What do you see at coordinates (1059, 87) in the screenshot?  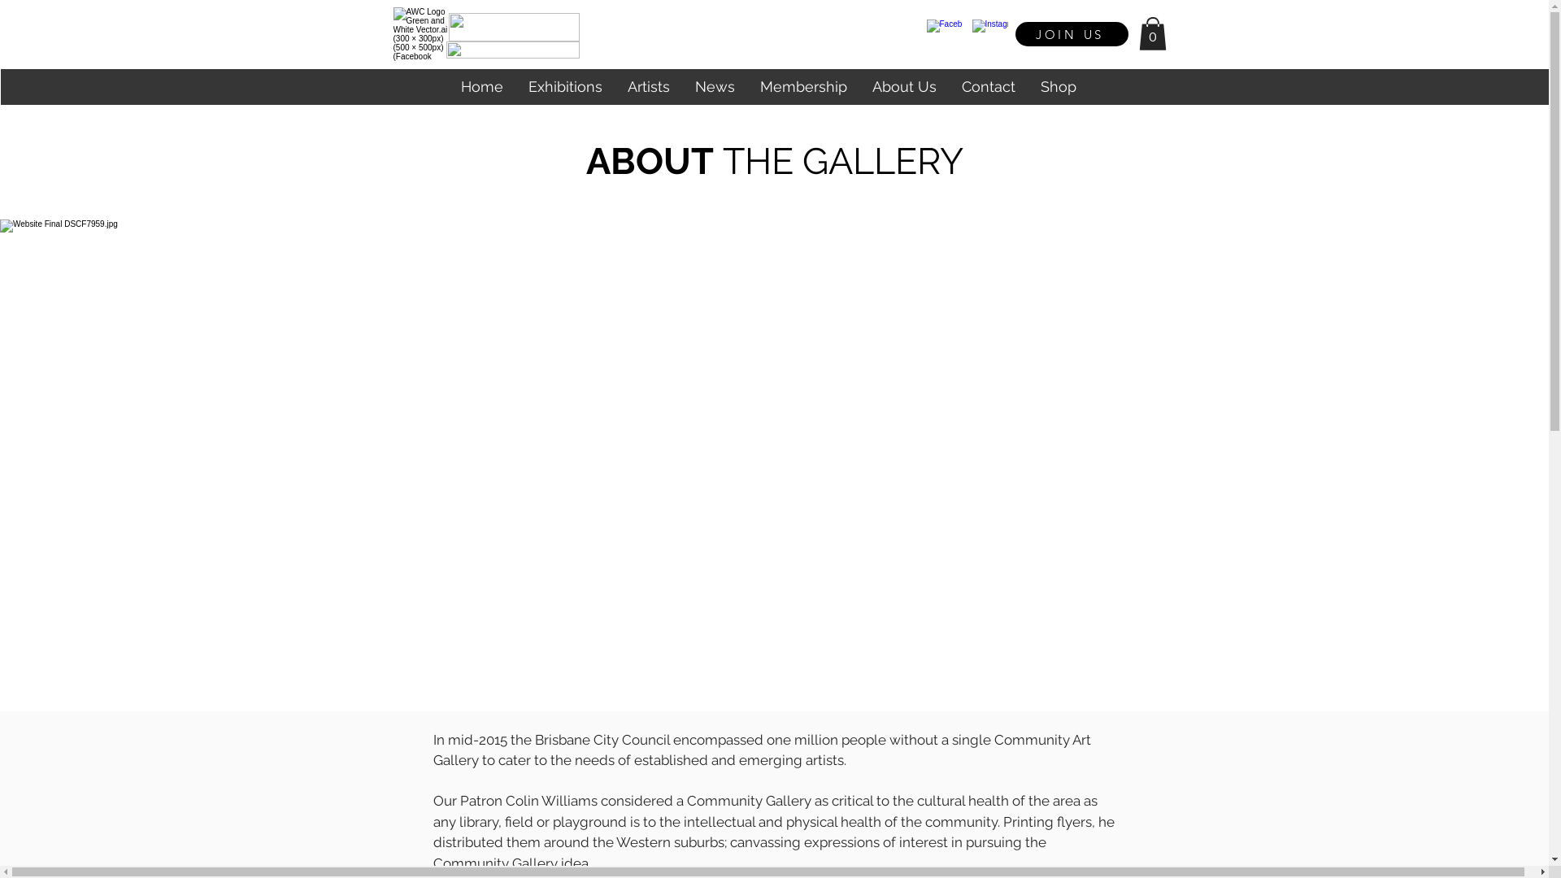 I see `Shop` at bounding box center [1059, 87].